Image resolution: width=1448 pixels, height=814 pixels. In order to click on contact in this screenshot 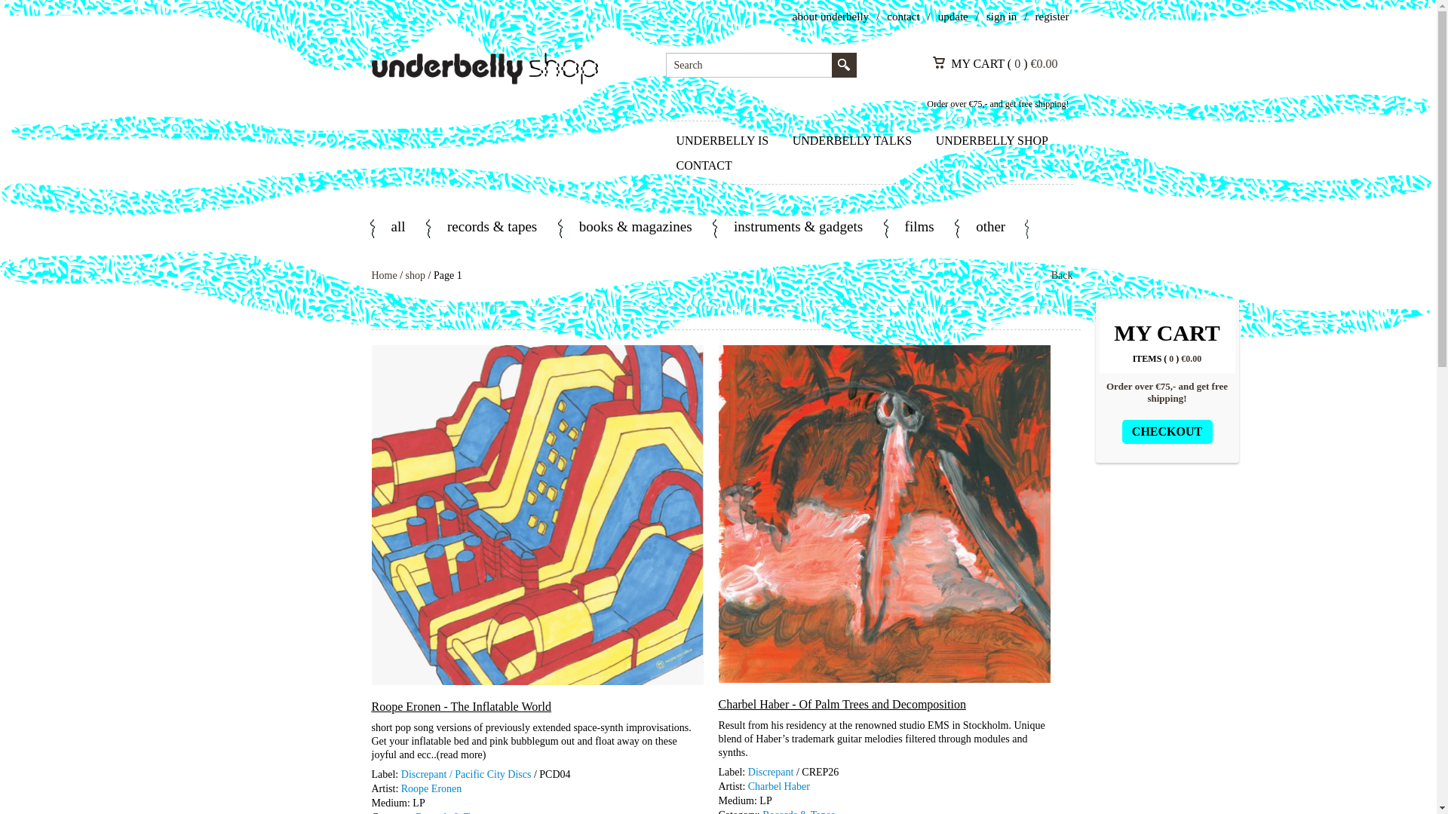, I will do `click(903, 17)`.